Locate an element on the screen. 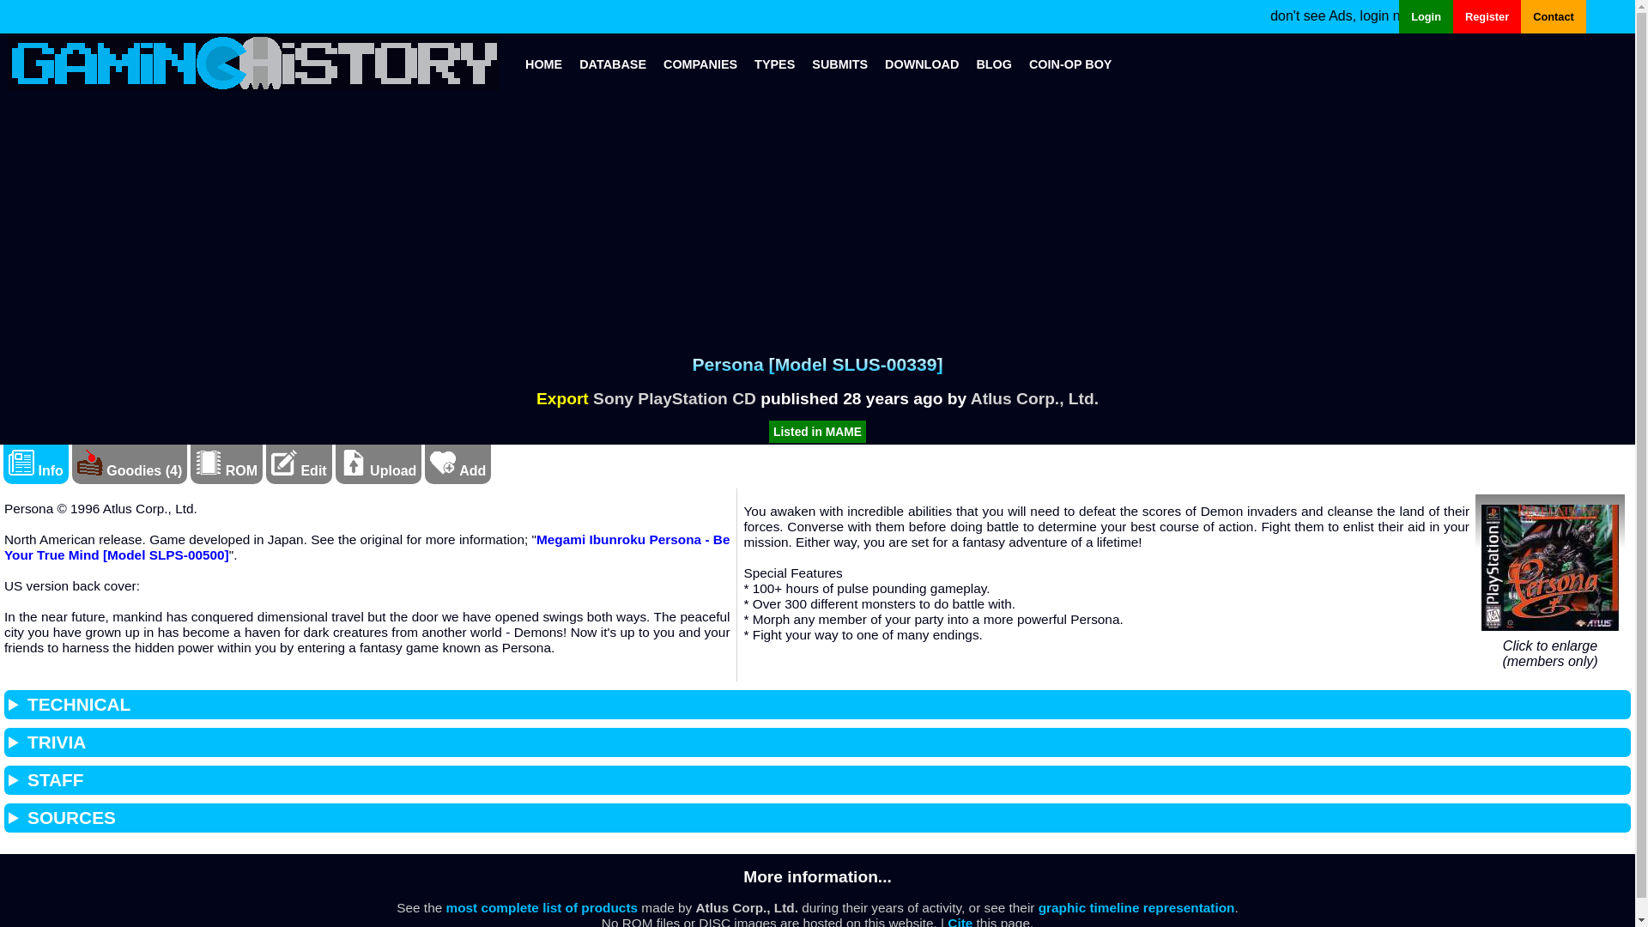 This screenshot has height=927, width=1648. Return to the Mainpage is located at coordinates (543, 64).